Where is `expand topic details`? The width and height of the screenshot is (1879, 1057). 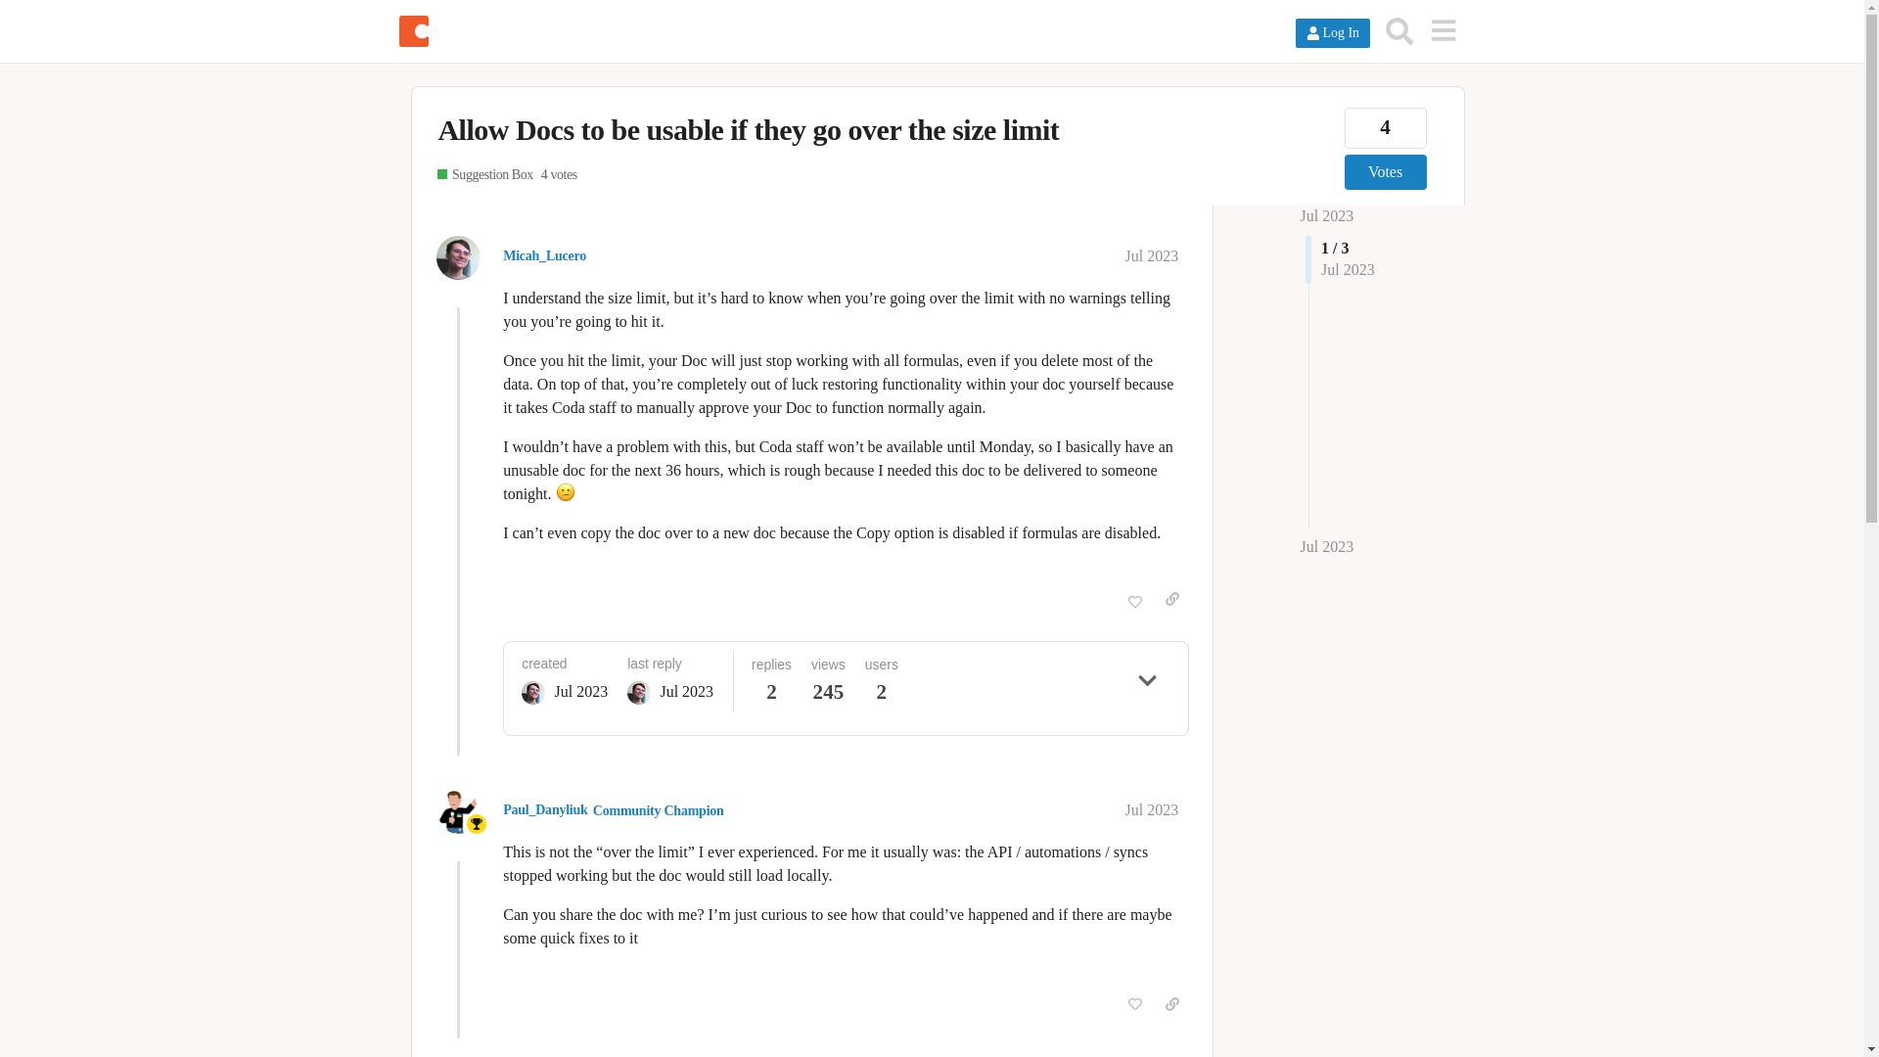
expand topic details is located at coordinates (1147, 680).